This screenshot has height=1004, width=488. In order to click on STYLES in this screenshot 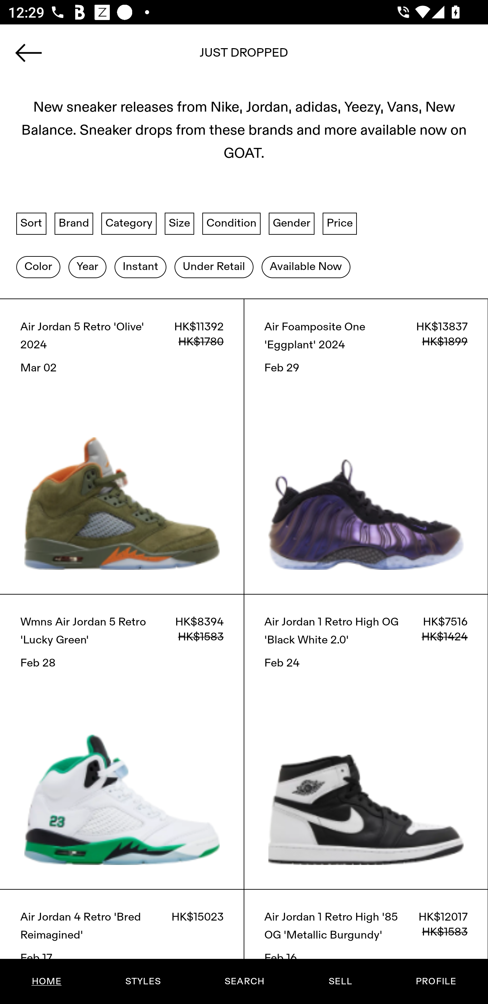, I will do `click(143, 981)`.